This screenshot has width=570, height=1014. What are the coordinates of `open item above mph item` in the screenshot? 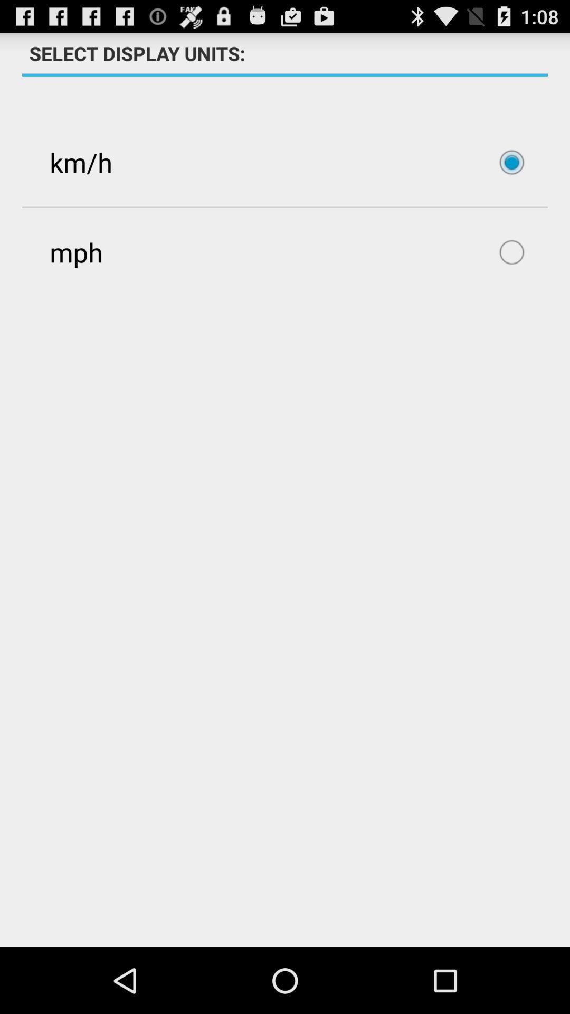 It's located at (285, 162).